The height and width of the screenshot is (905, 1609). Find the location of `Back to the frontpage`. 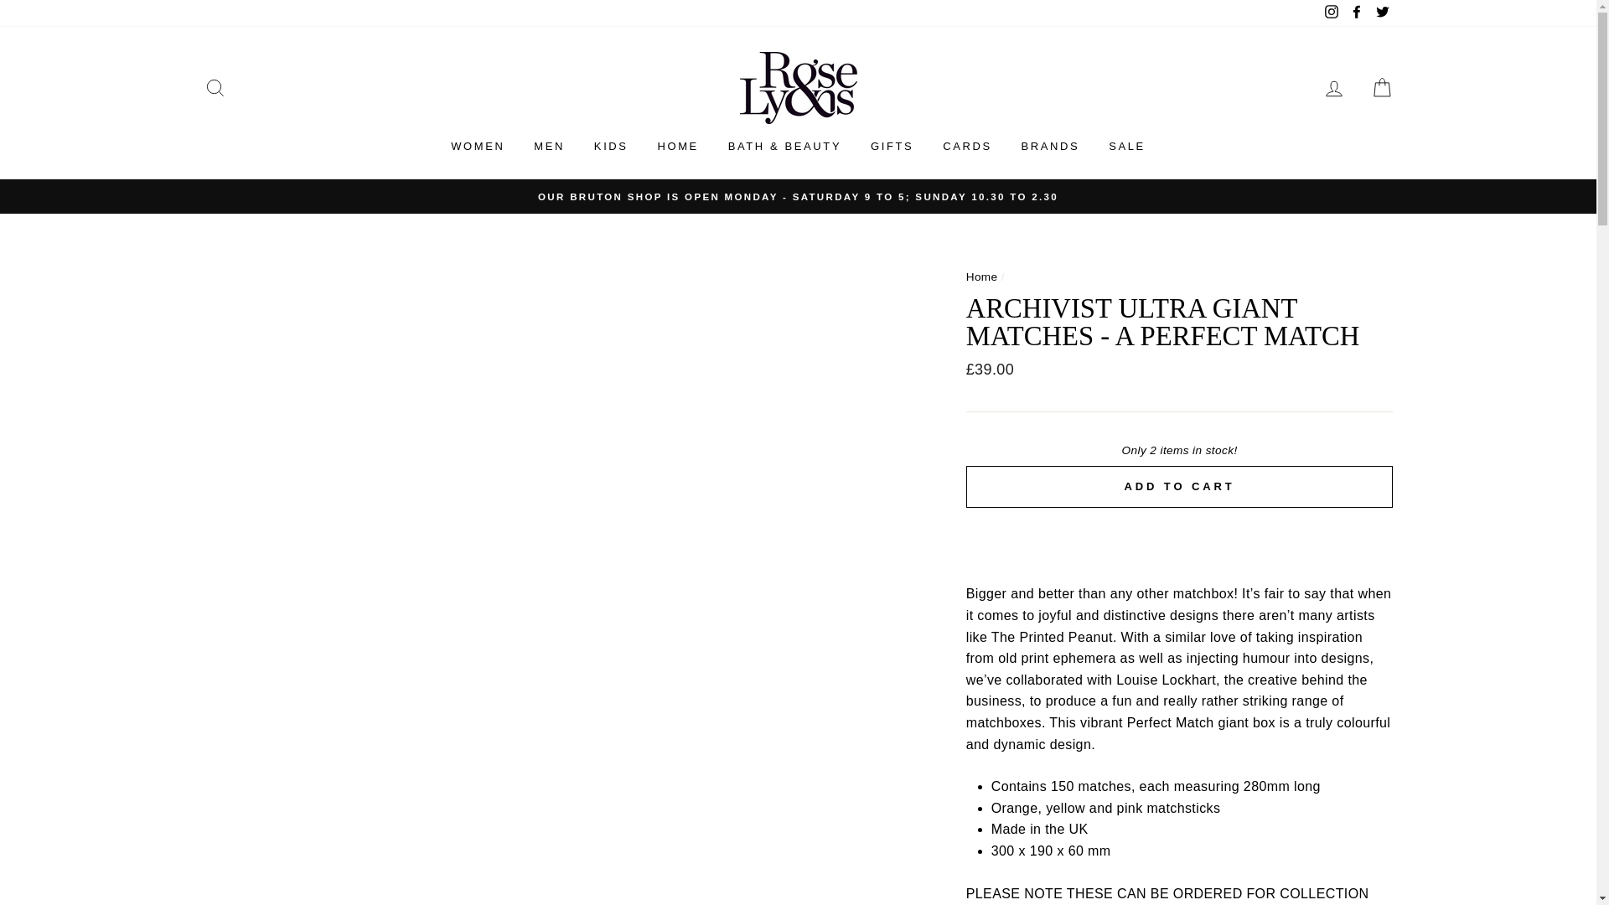

Back to the frontpage is located at coordinates (982, 277).